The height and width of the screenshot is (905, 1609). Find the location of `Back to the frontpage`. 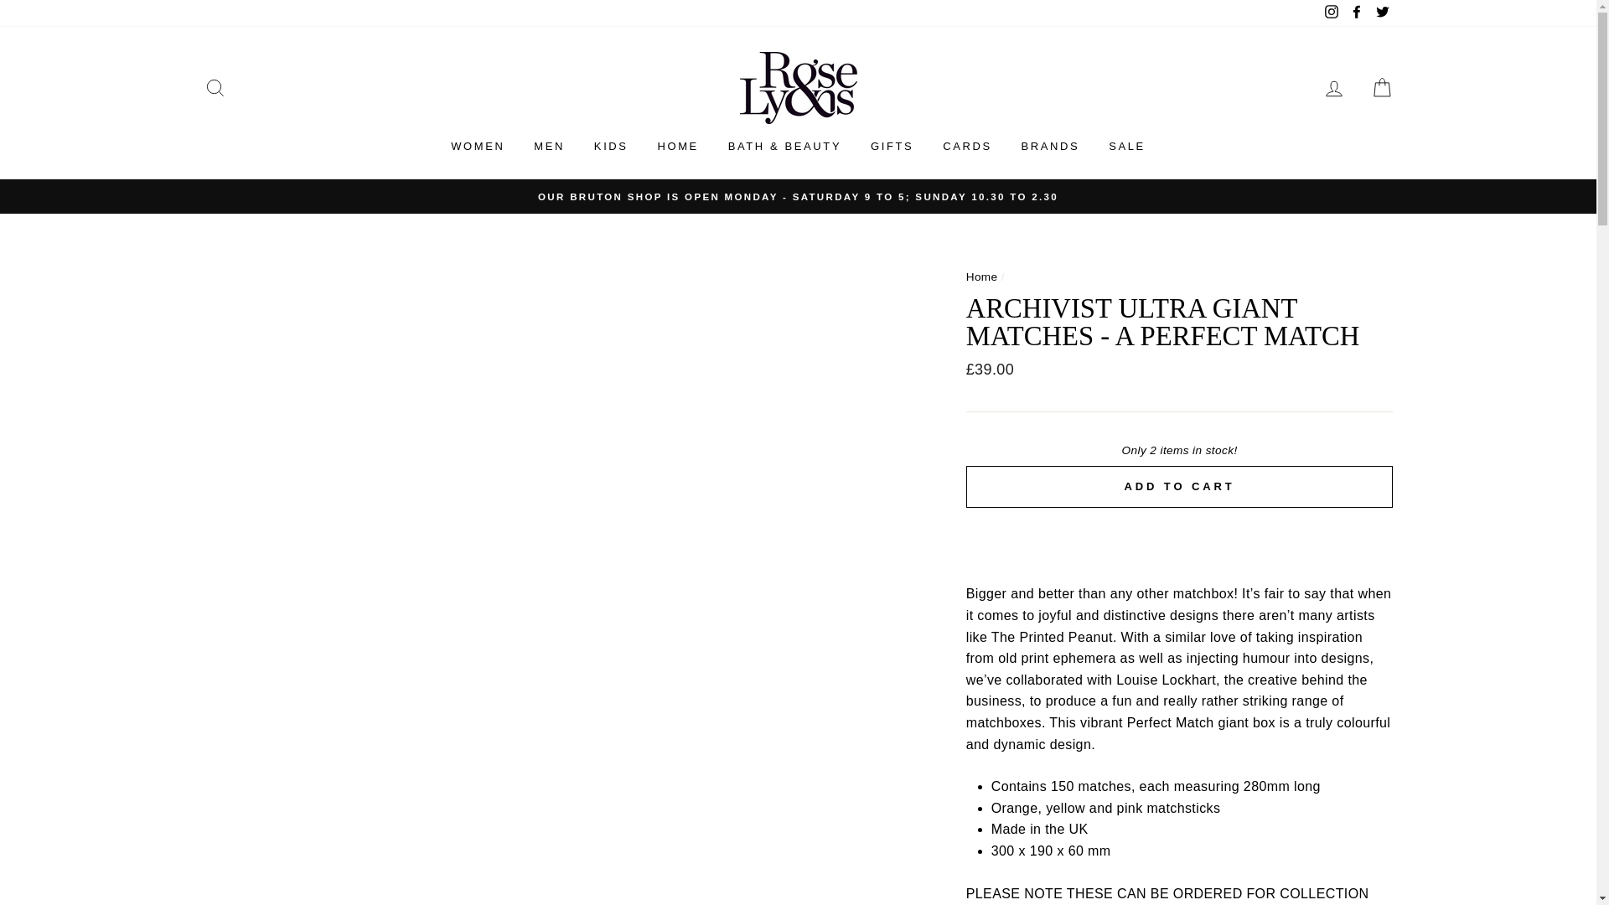

Back to the frontpage is located at coordinates (982, 277).